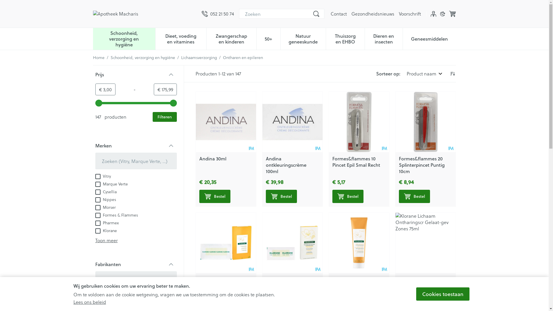 Image resolution: width=553 pixels, height=311 pixels. What do you see at coordinates (373, 14) in the screenshot?
I see `Gezondheidsnieuws` at bounding box center [373, 14].